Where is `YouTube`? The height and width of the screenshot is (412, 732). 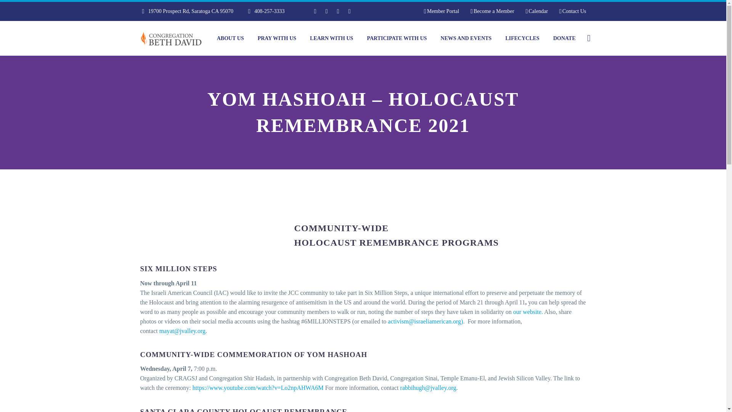
YouTube is located at coordinates (338, 11).